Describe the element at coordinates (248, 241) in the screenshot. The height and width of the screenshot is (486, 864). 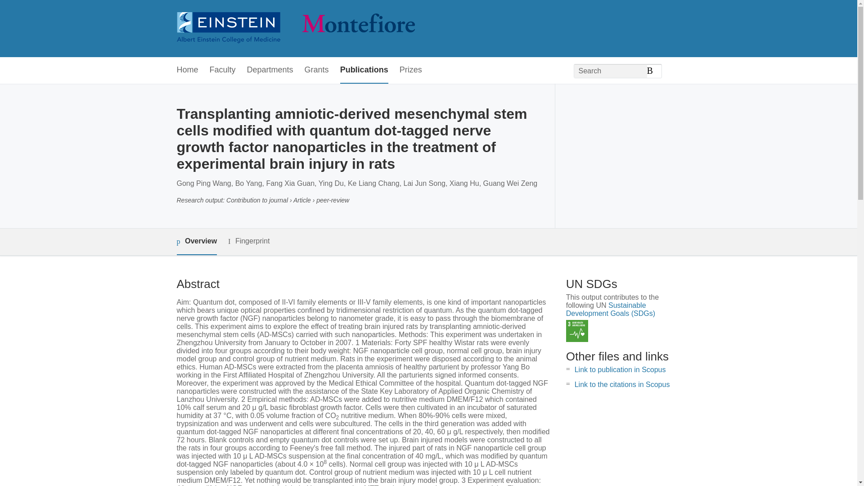
I see `Fingerprint` at that location.